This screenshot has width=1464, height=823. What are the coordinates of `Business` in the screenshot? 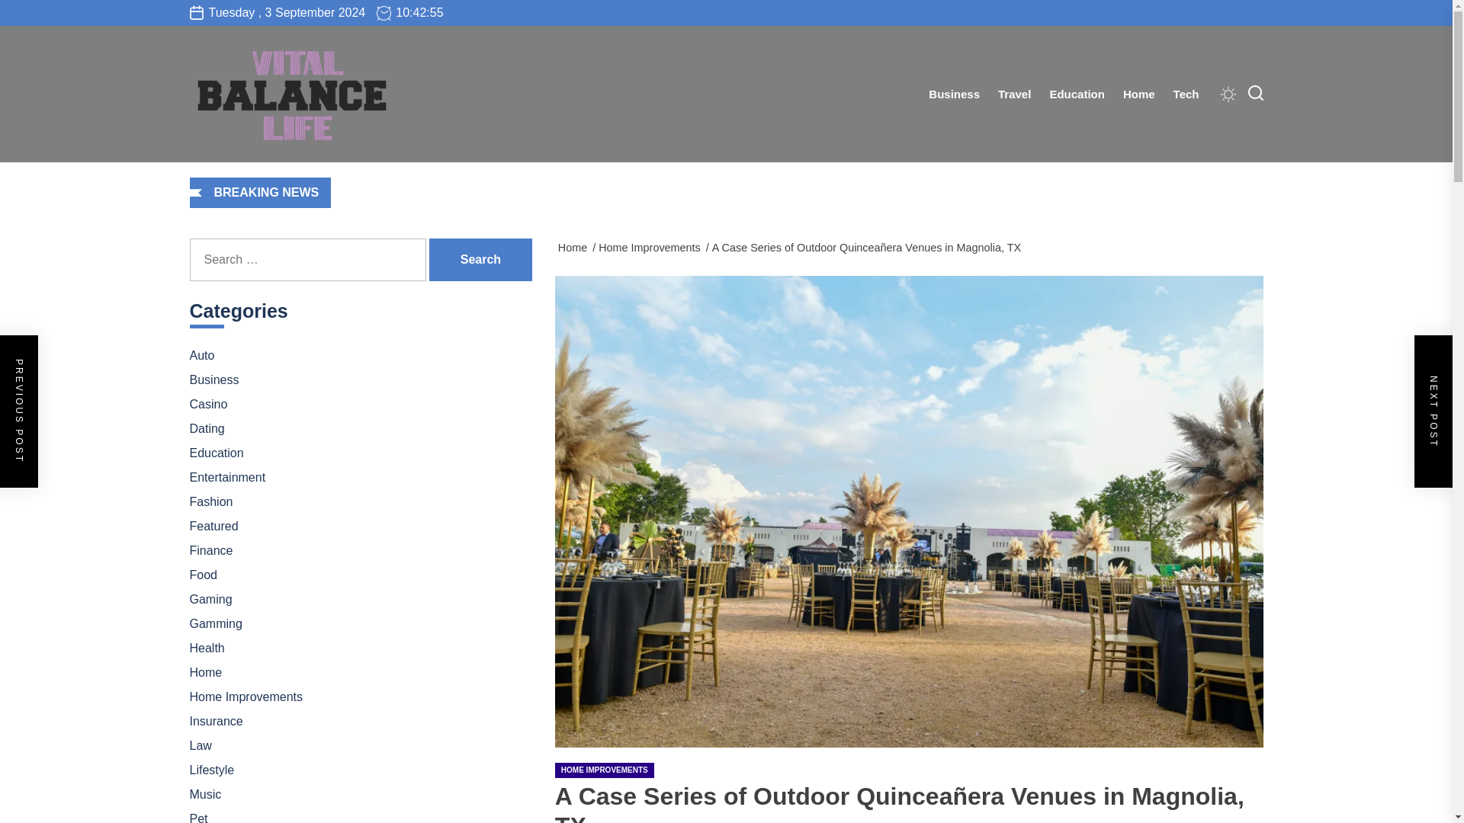 It's located at (954, 94).